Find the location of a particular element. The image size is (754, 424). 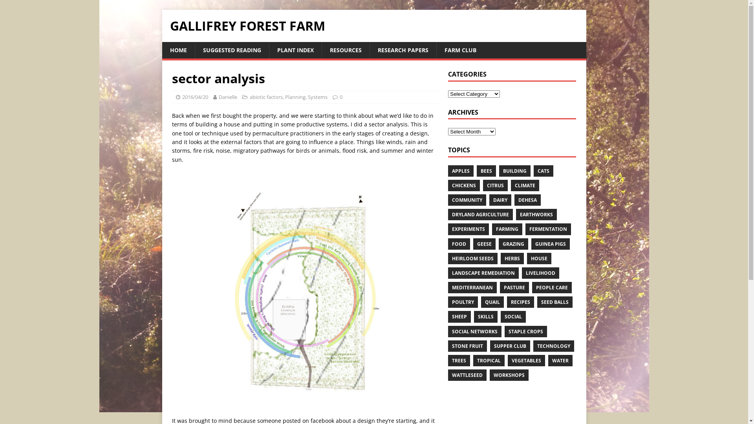

Planning is located at coordinates (295, 97).